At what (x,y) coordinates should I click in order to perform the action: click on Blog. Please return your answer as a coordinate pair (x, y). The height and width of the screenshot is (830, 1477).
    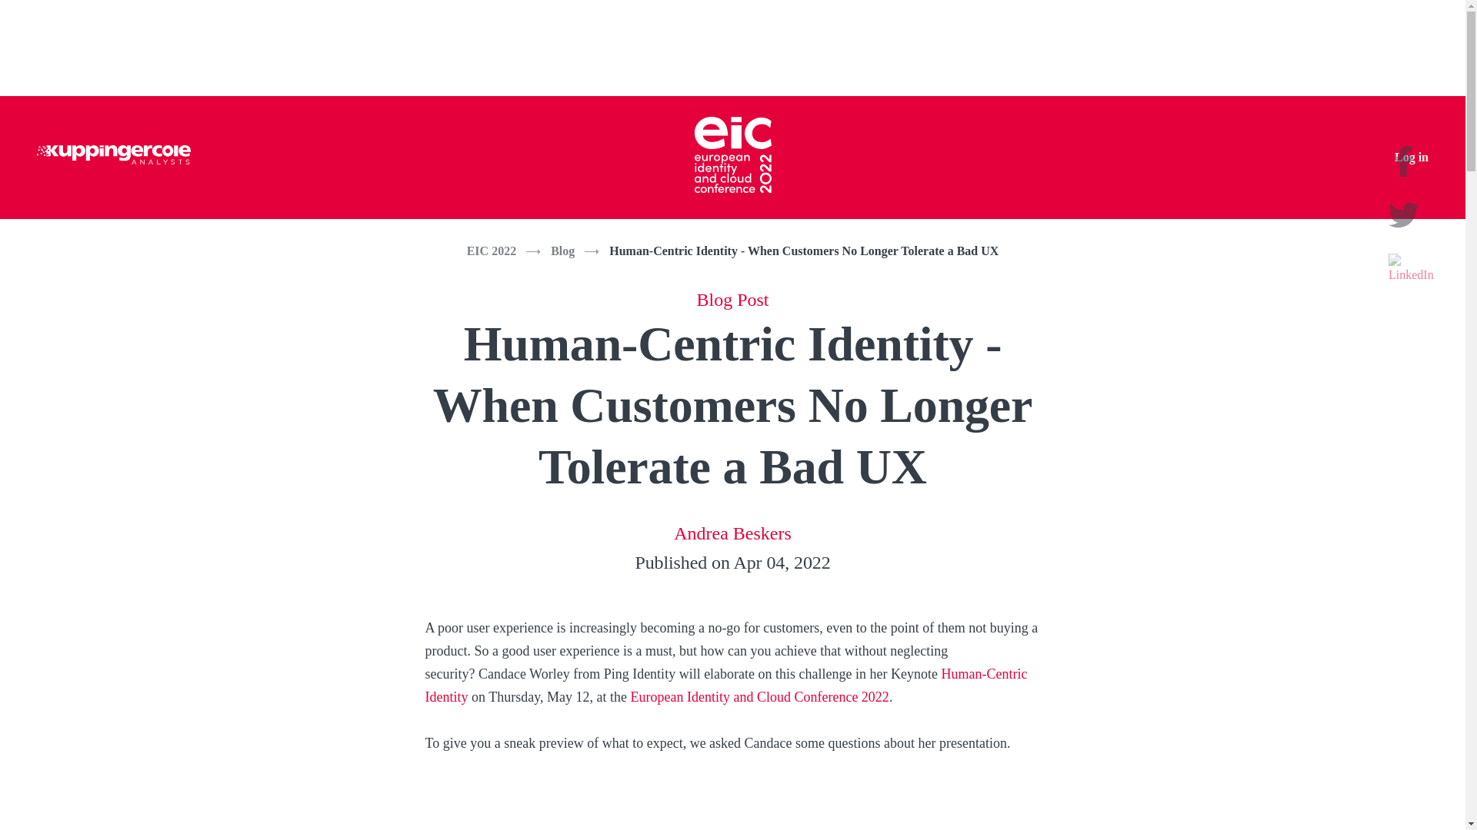
    Looking at the image, I should click on (562, 251).